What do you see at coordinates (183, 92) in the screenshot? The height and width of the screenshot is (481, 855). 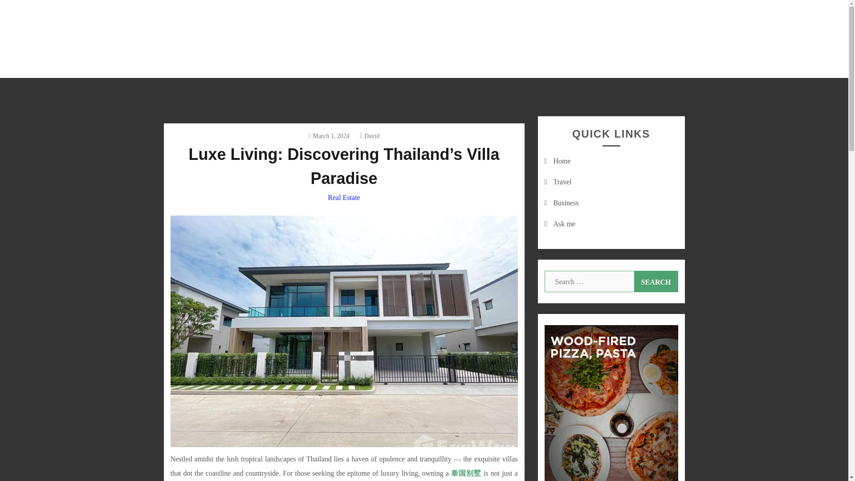 I see `ASK ME` at bounding box center [183, 92].